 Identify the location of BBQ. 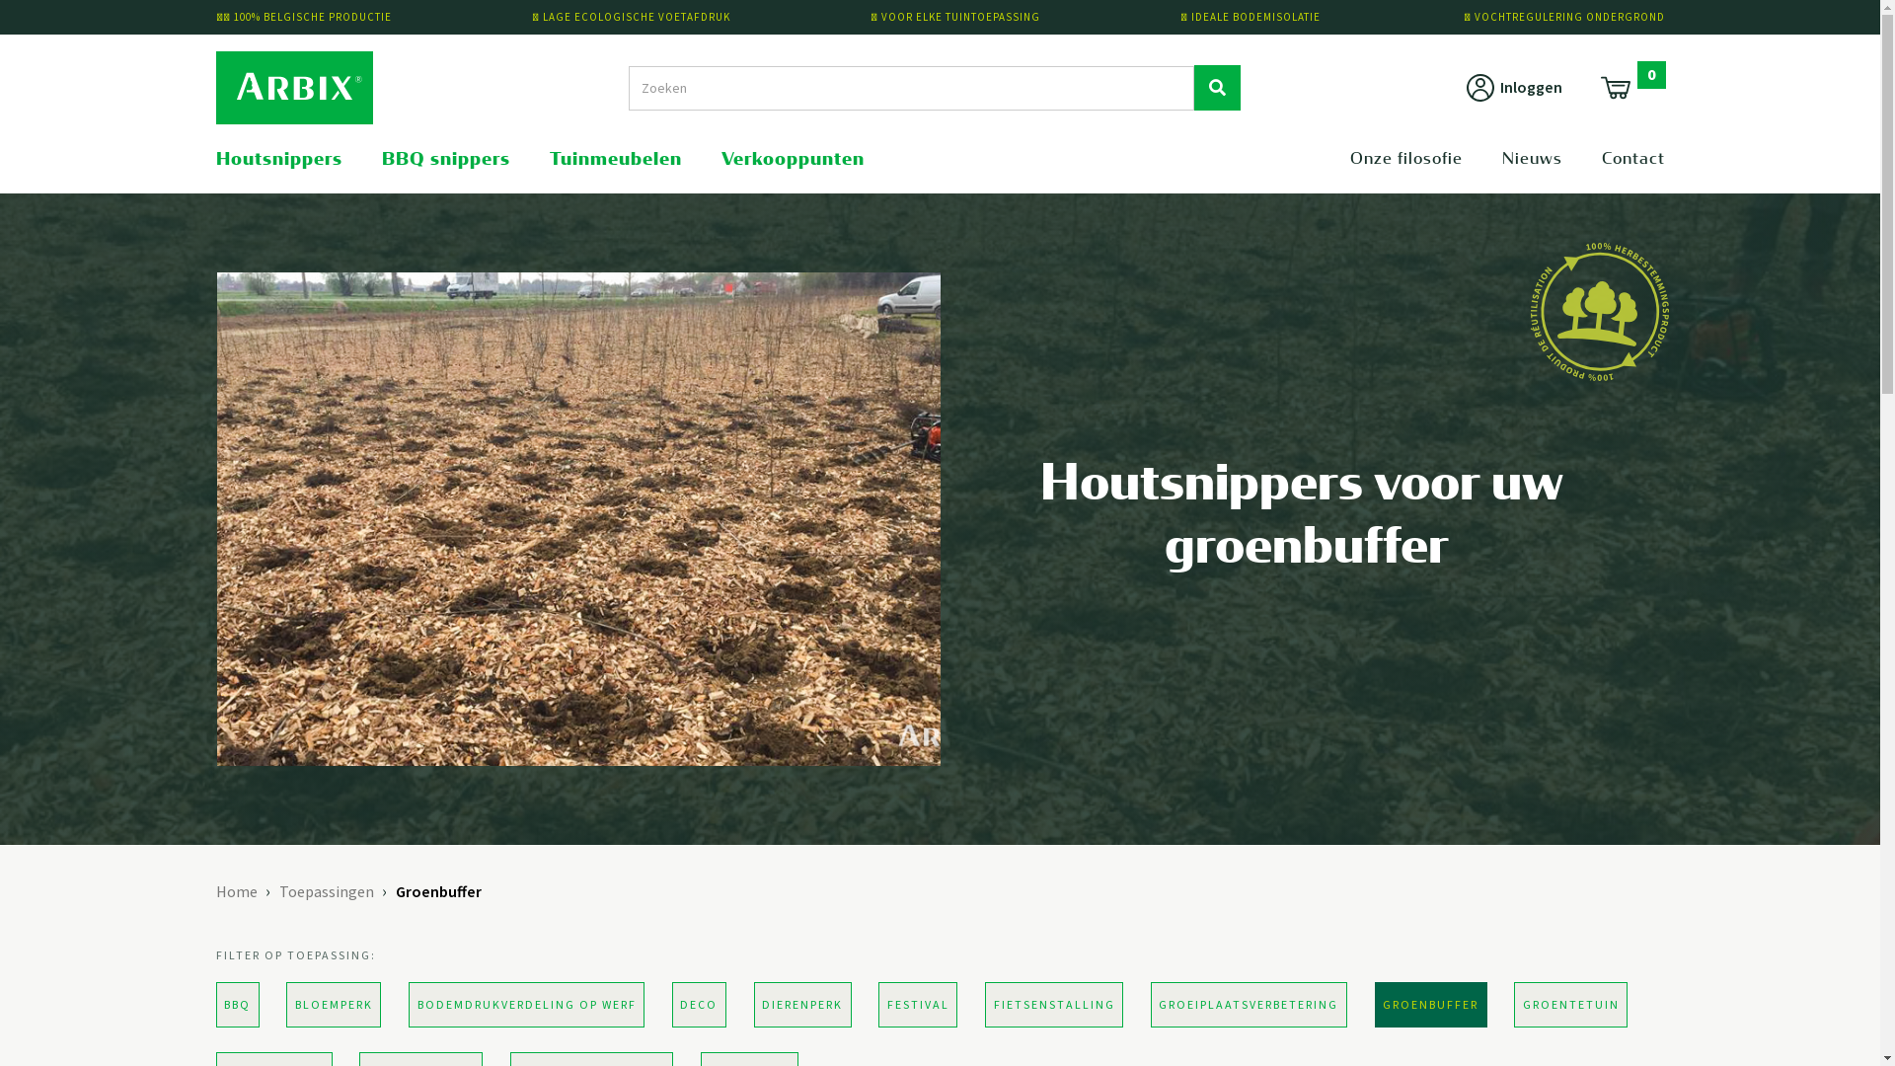
(237, 1005).